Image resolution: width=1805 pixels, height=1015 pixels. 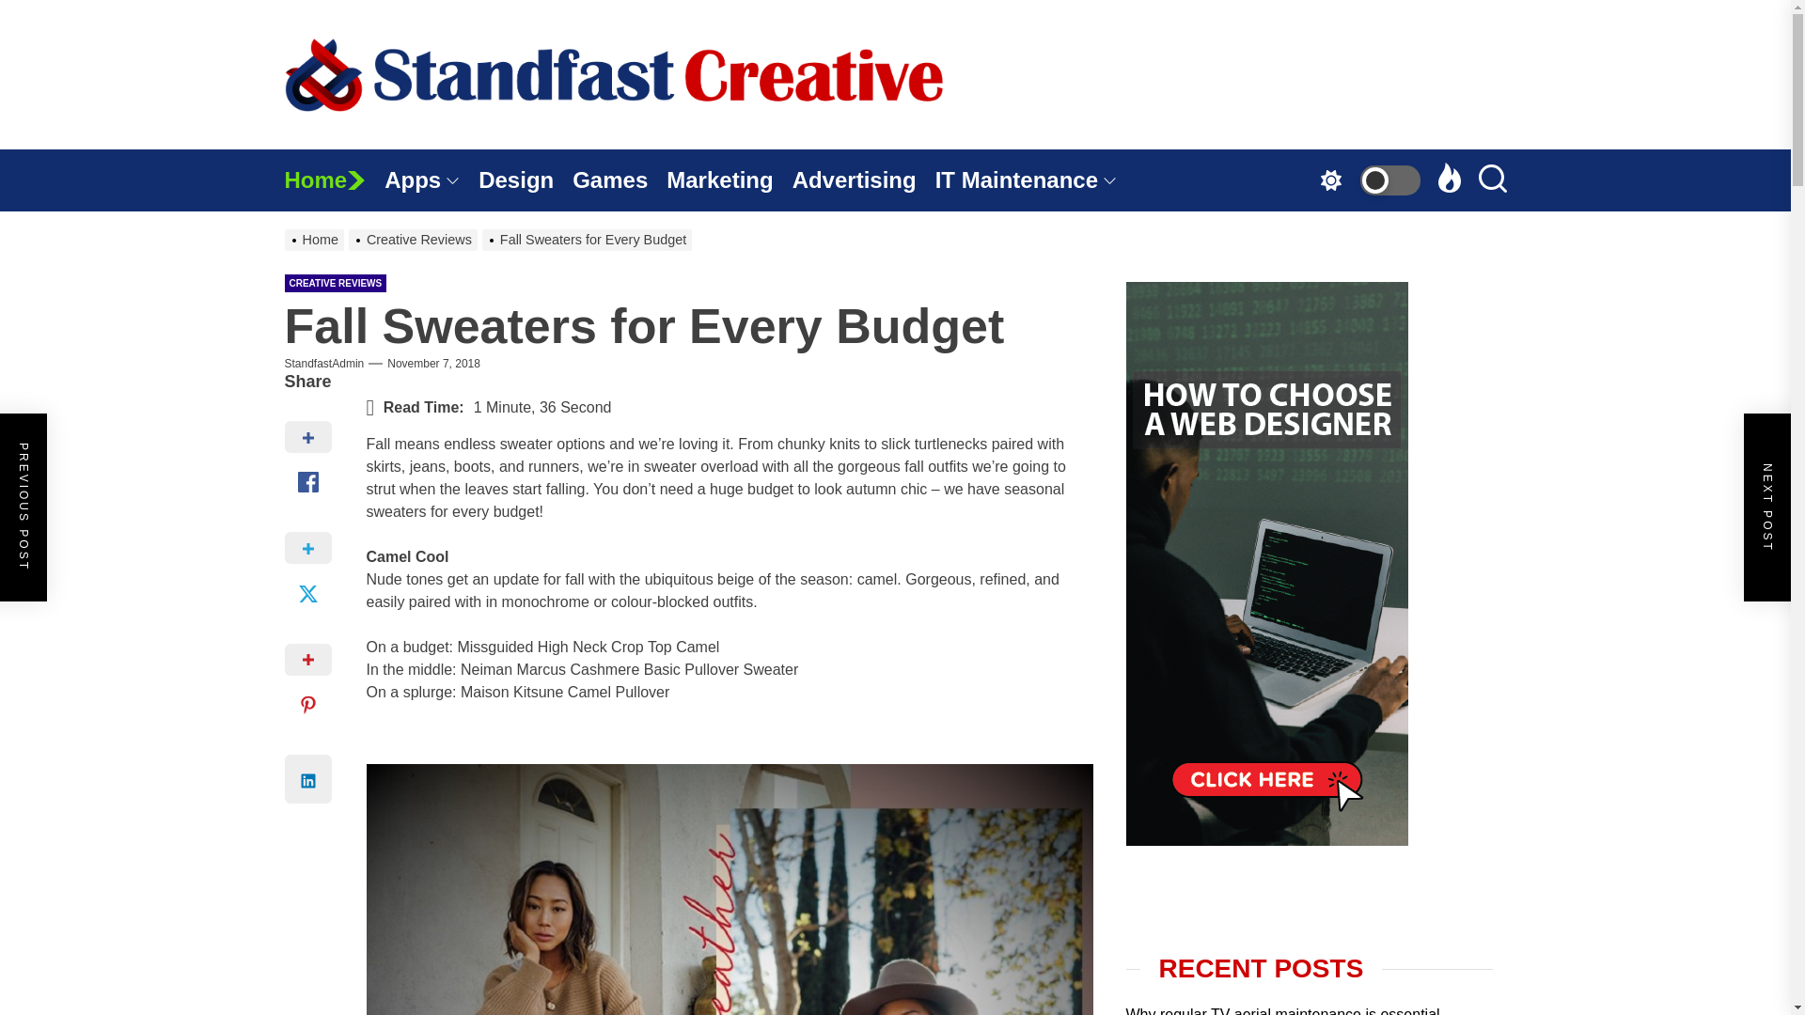 I want to click on Standfast Creative, so click(x=737, y=173).